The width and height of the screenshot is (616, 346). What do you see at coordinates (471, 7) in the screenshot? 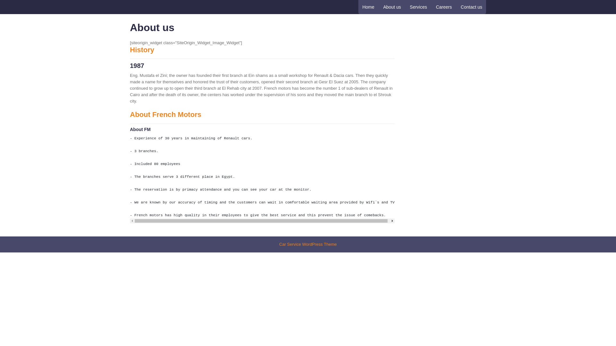
I see `Contact us` at bounding box center [471, 7].